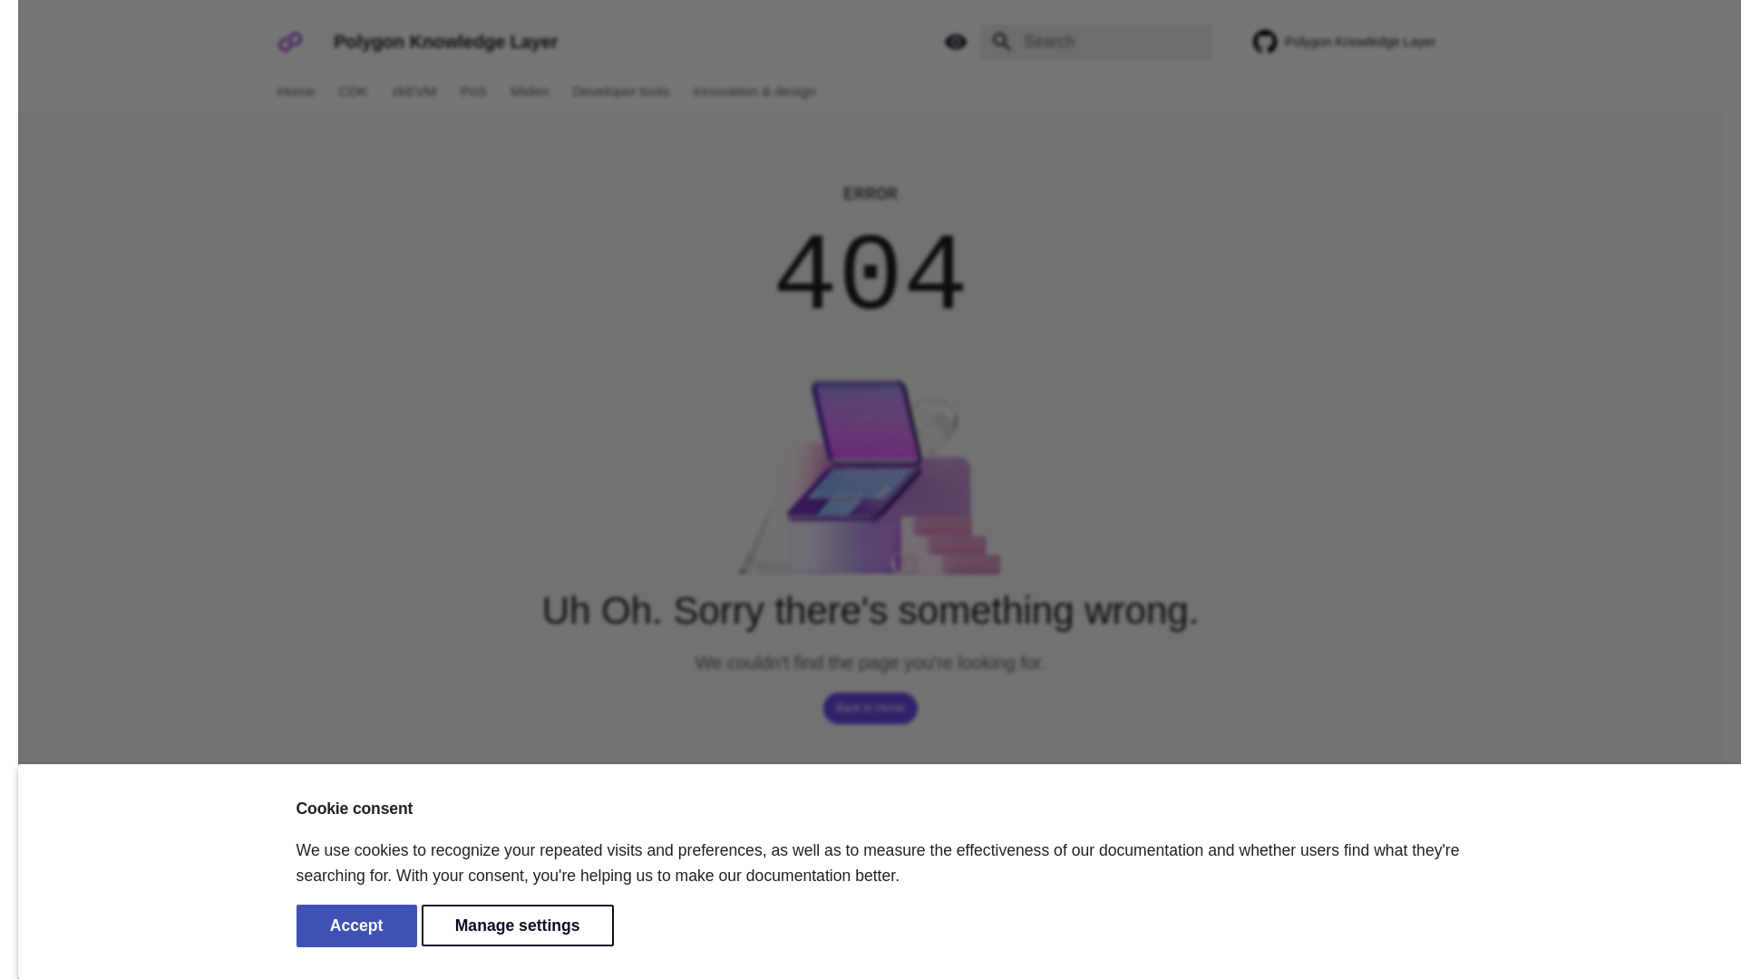 This screenshot has height=979, width=1741. Describe the element at coordinates (1415, 928) in the screenshot. I see `polygon.technology` at that location.